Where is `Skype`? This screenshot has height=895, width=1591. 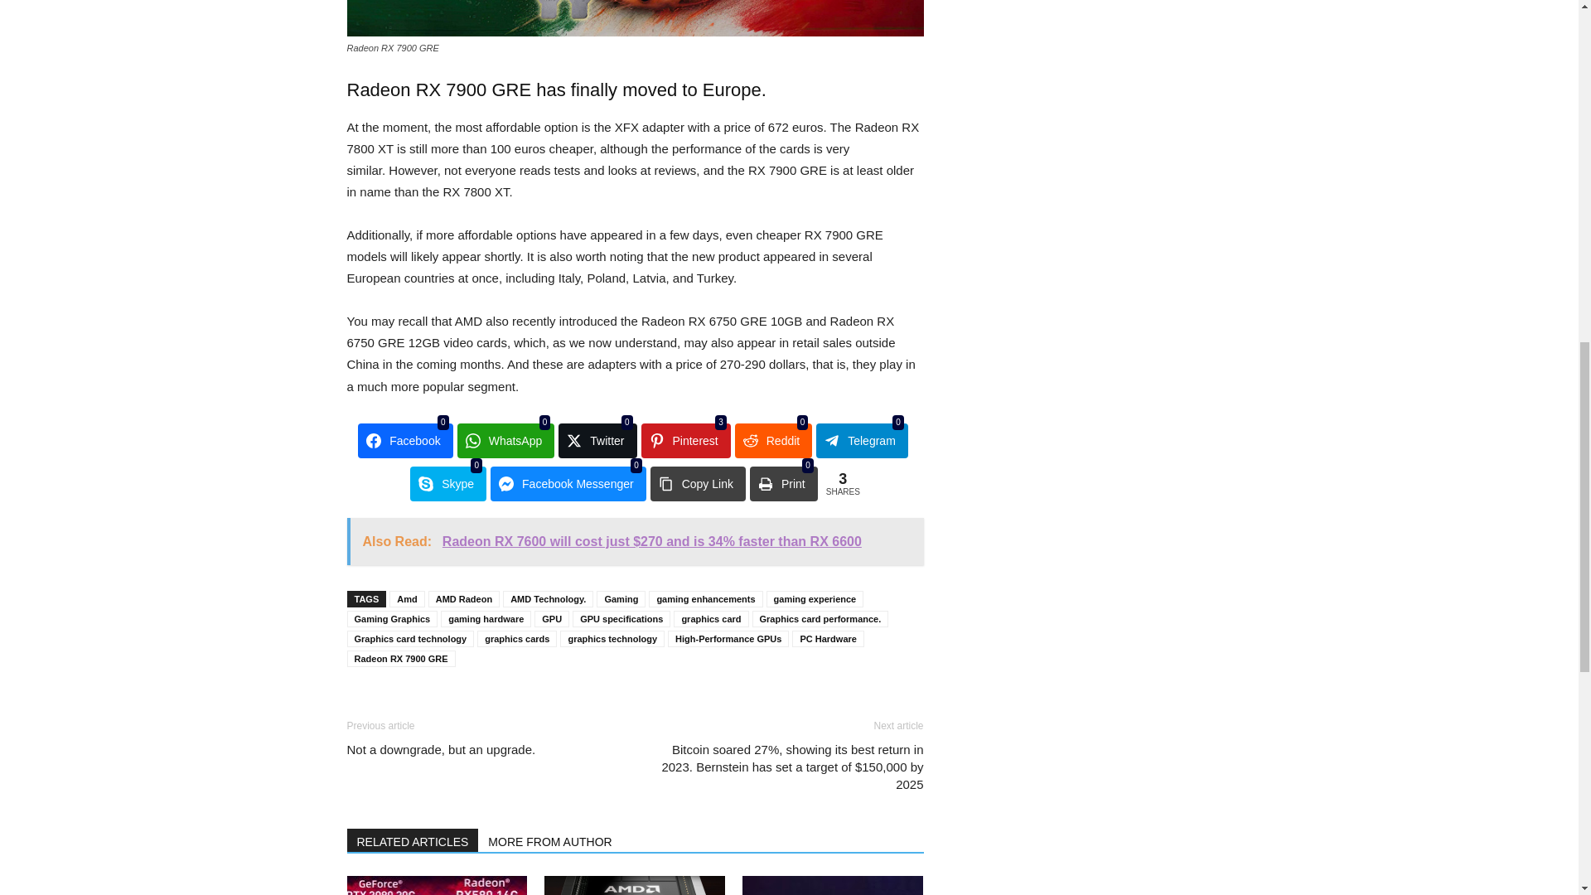
Skype is located at coordinates (448, 483).